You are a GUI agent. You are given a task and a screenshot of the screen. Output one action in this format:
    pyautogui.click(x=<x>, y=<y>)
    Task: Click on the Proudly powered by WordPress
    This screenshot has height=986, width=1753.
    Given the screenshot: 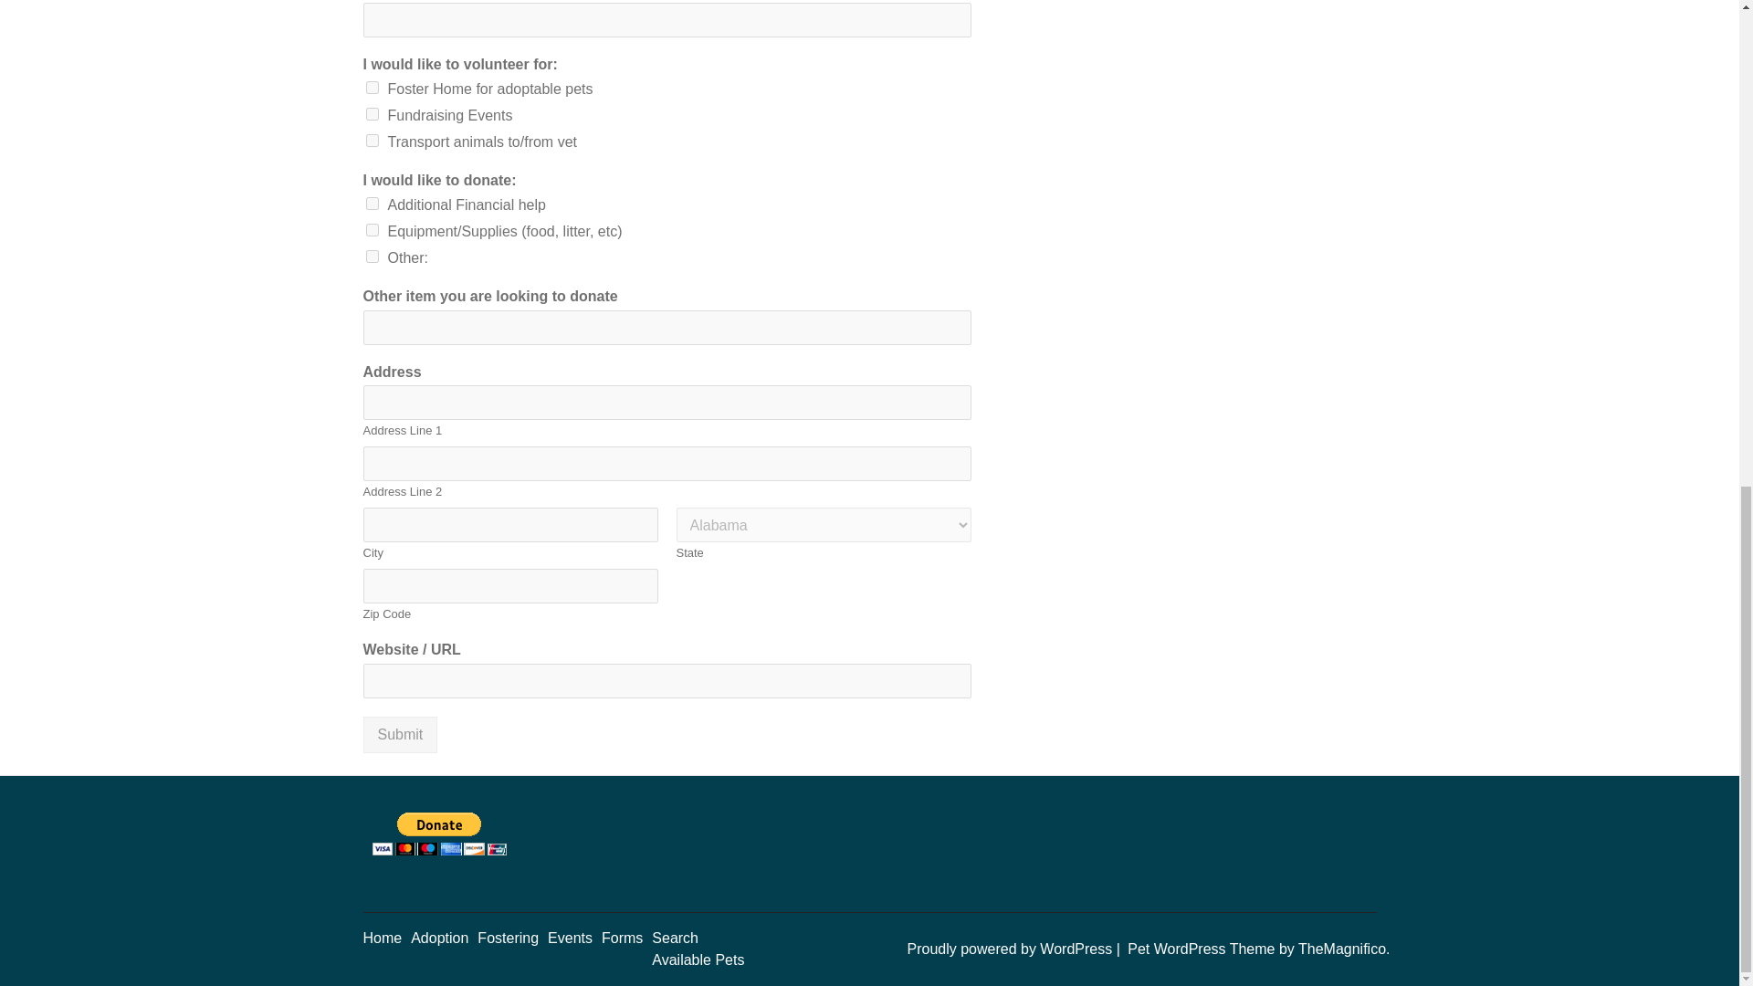 What is the action you would take?
    pyautogui.click(x=1010, y=949)
    